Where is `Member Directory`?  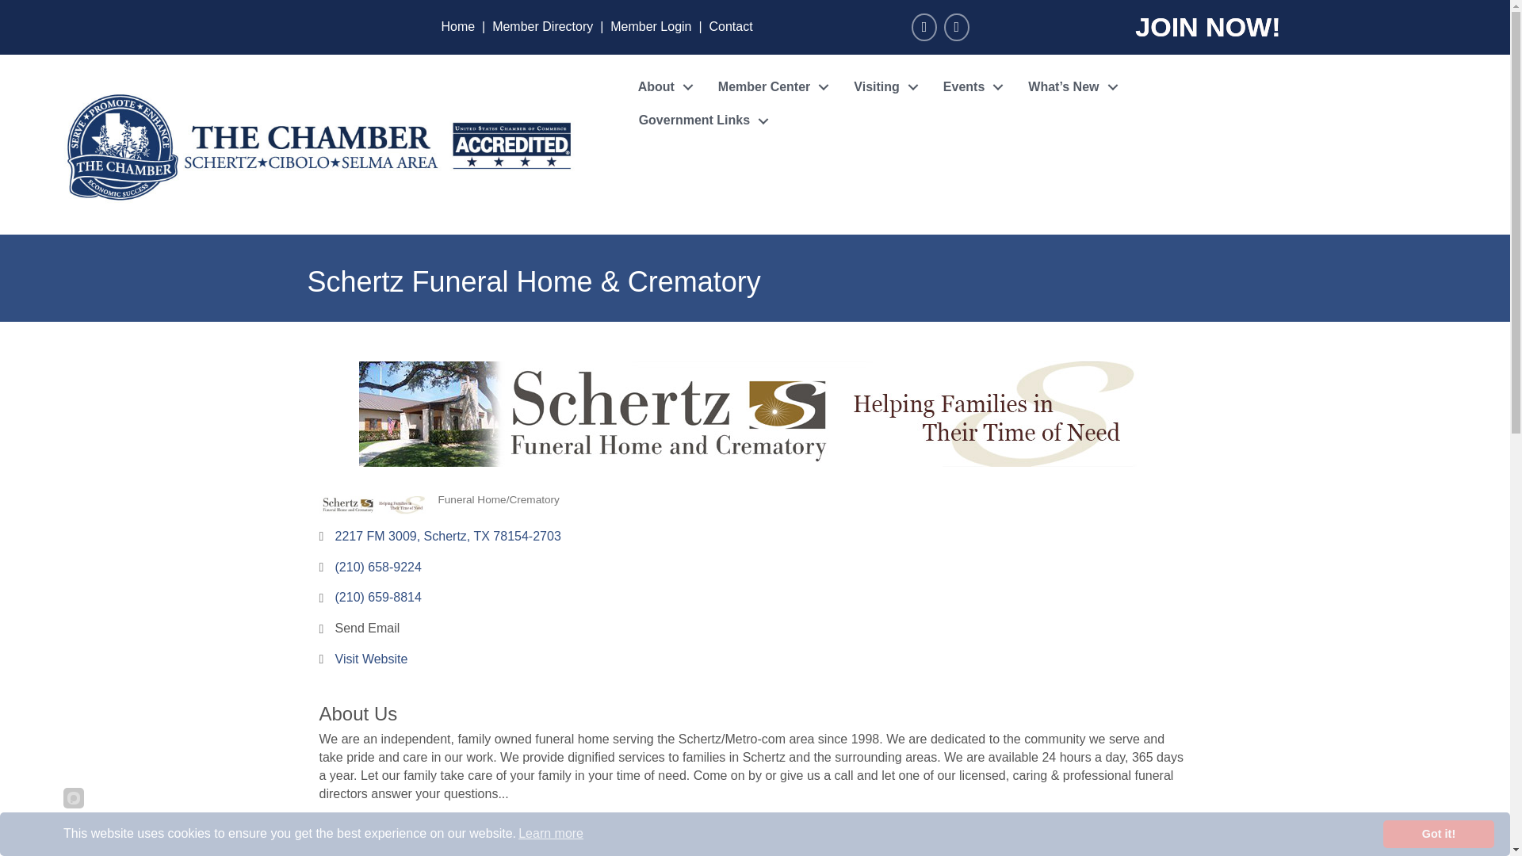
Member Directory is located at coordinates (542, 26).